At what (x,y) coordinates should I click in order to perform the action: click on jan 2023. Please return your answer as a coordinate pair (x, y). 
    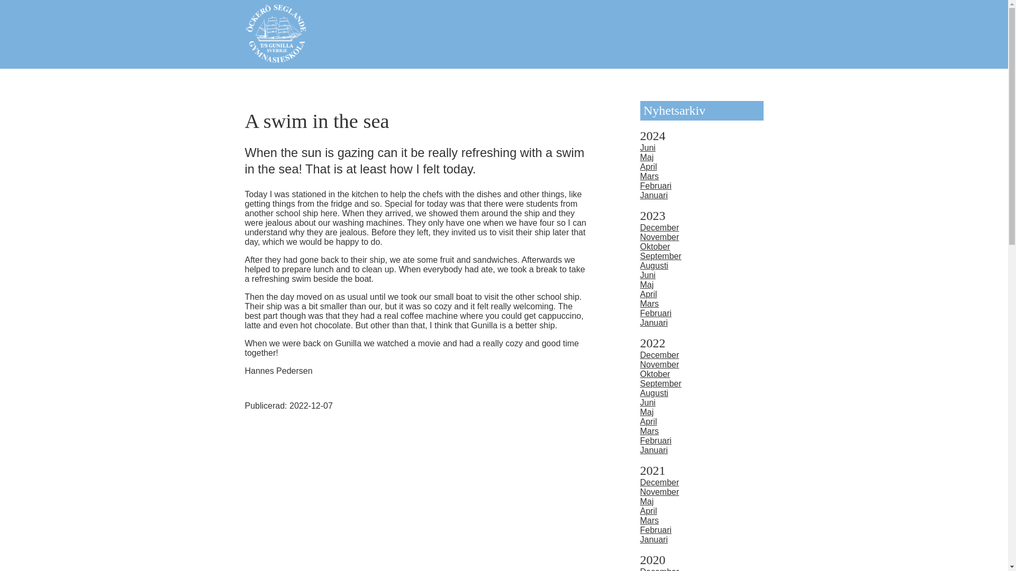
    Looking at the image, I should click on (654, 323).